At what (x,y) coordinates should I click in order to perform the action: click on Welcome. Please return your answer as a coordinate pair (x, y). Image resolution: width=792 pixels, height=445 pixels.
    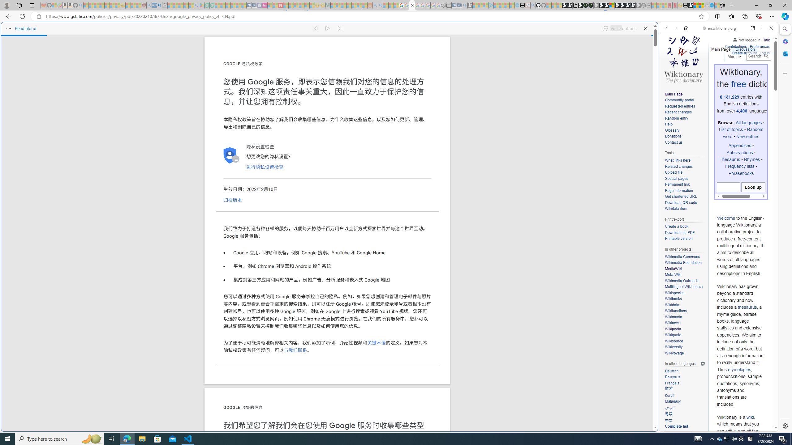
    Looking at the image, I should click on (726, 218).